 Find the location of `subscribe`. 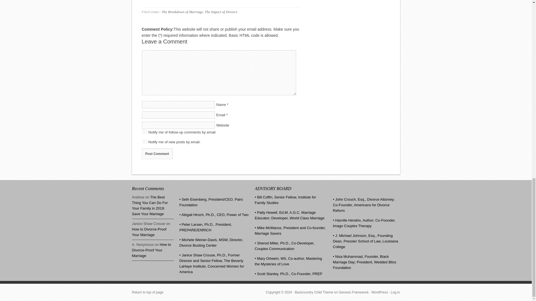

subscribe is located at coordinates (145, 132).